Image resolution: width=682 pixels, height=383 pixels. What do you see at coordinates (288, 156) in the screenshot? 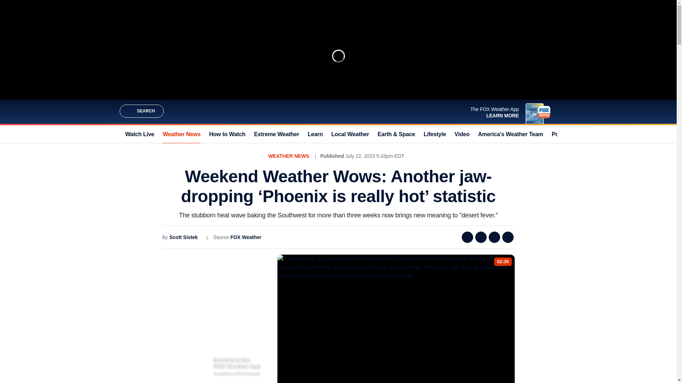
I see `WEATHER NEWS` at bounding box center [288, 156].